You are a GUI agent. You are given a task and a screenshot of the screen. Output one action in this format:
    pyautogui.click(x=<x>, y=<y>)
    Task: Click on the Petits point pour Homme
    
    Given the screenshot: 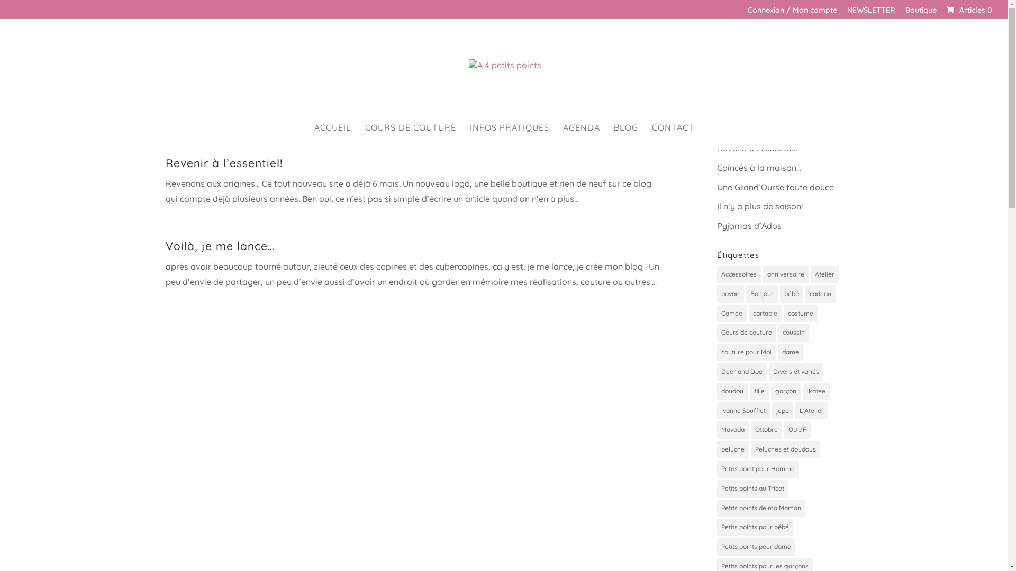 What is the action you would take?
    pyautogui.click(x=758, y=469)
    